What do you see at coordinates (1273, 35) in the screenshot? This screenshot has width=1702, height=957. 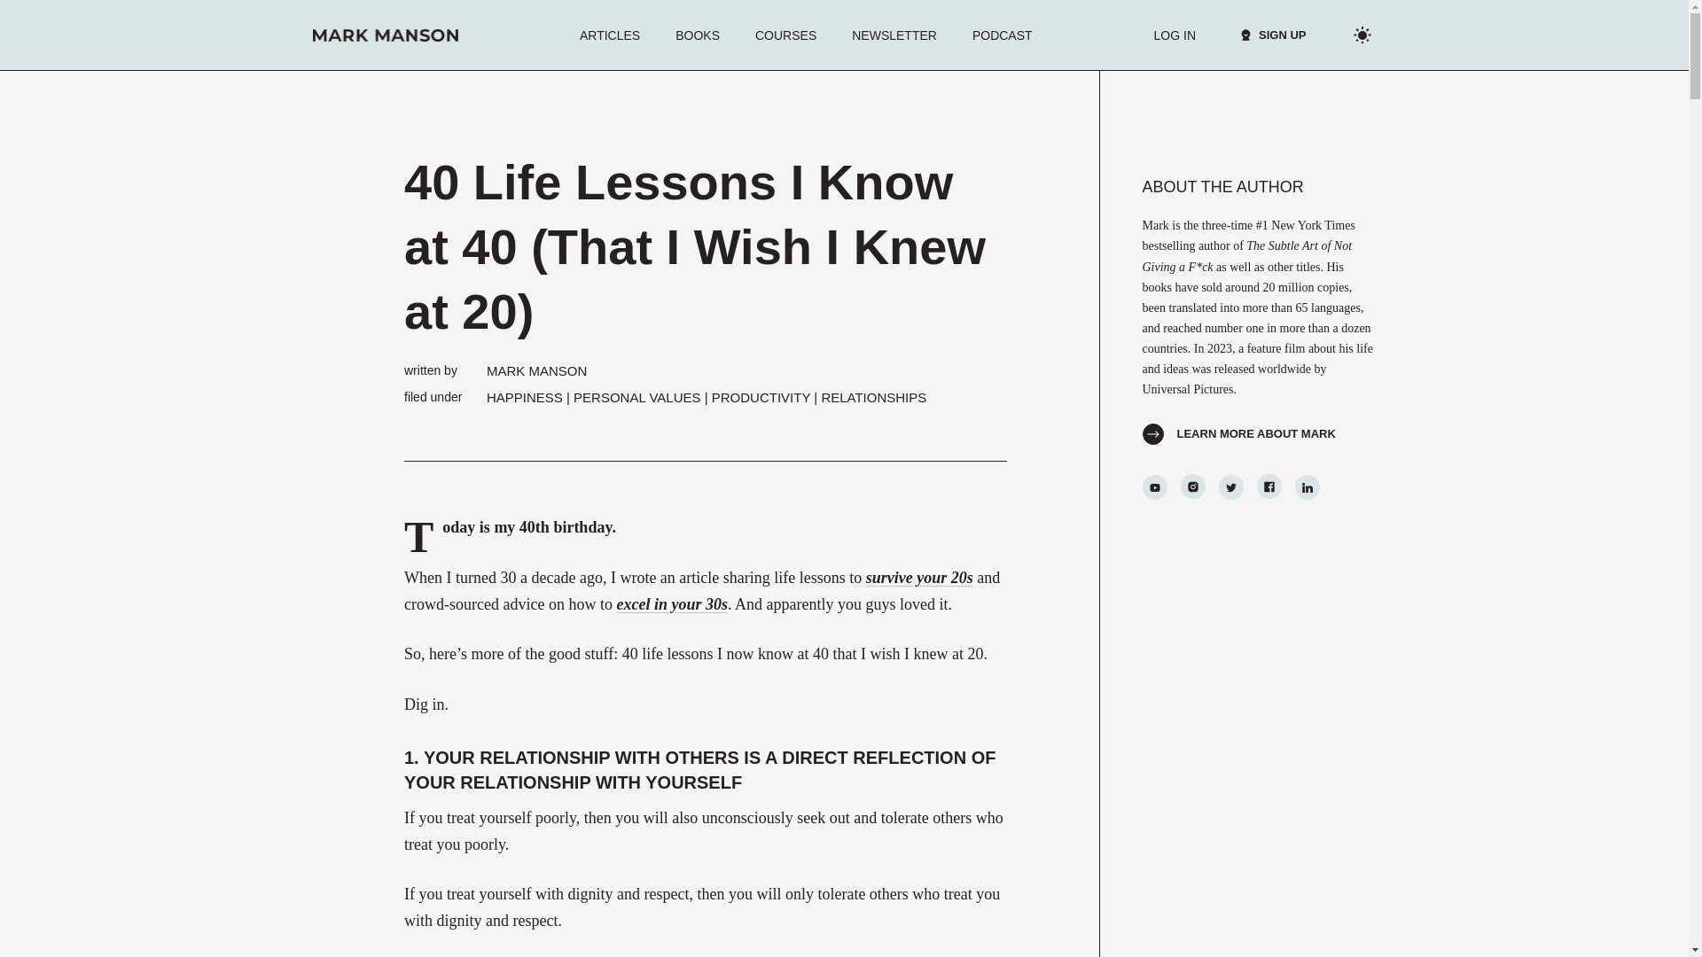 I see `SIGN UP` at bounding box center [1273, 35].